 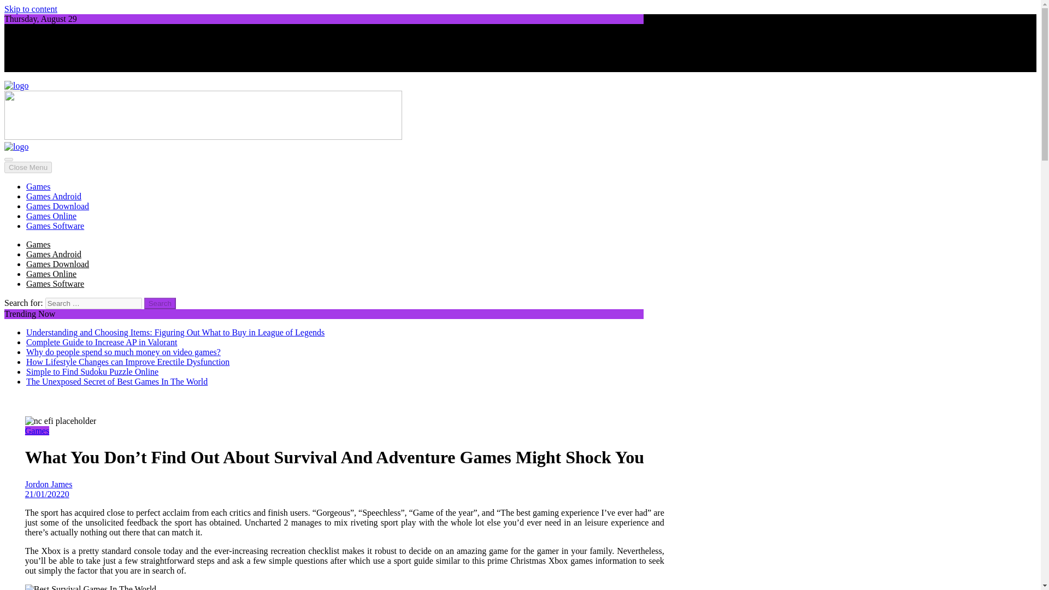 I want to click on Games Android, so click(x=54, y=197).